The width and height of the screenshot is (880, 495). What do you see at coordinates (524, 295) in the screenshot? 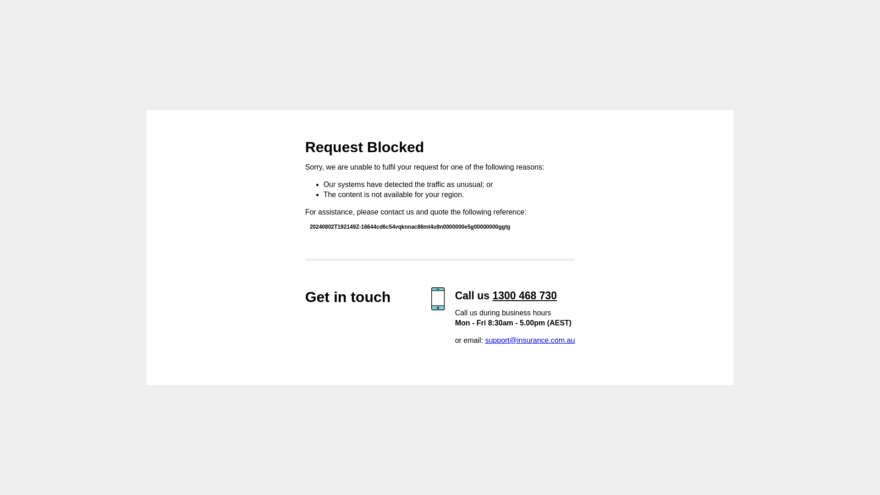
I see `1300 468 730` at bounding box center [524, 295].